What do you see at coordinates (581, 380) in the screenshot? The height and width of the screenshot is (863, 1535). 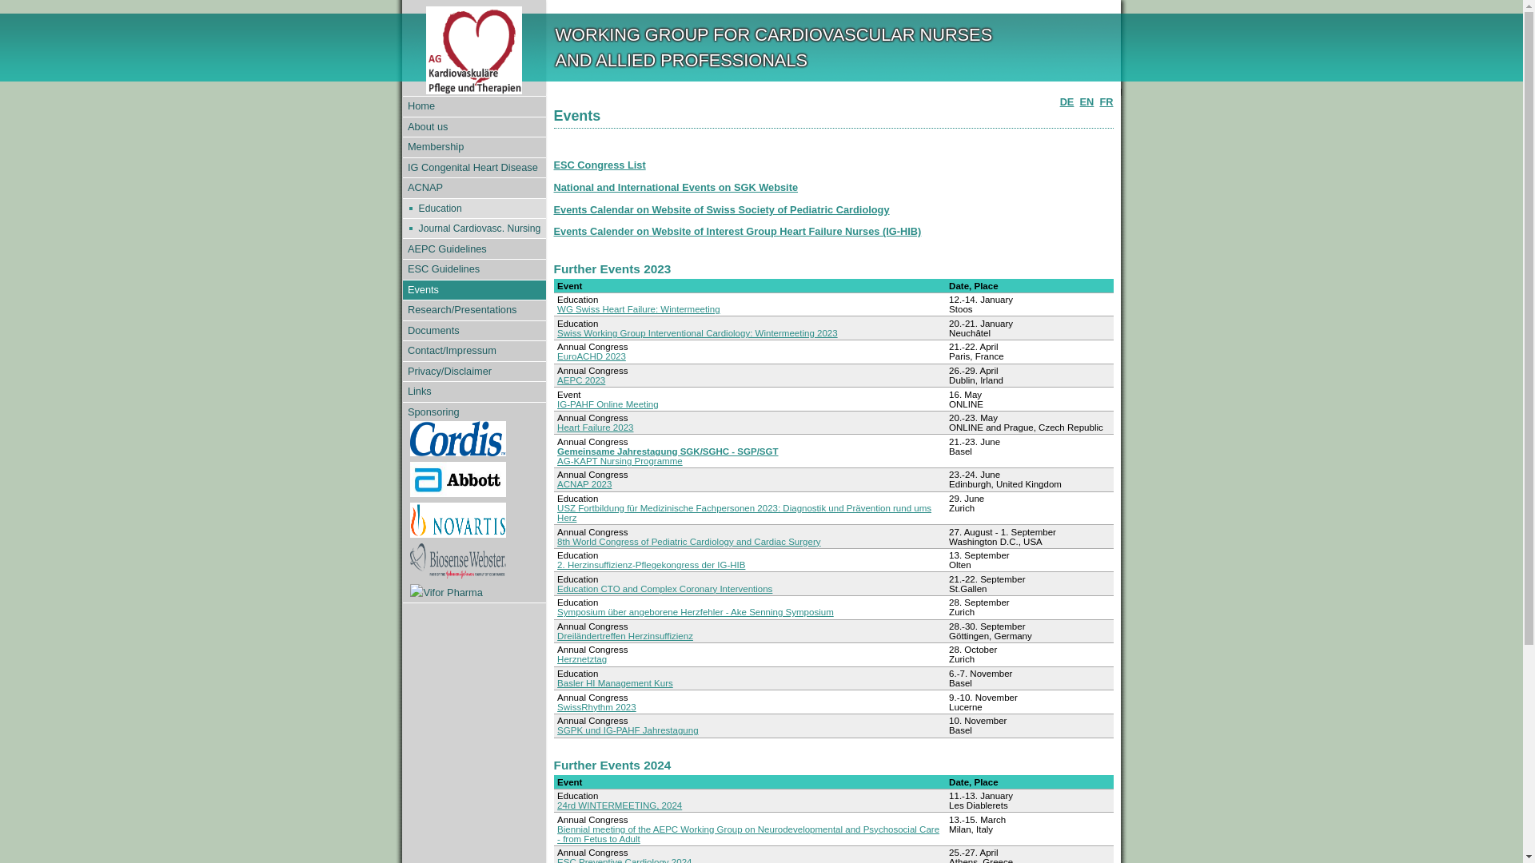 I see `AEPC 2023` at bounding box center [581, 380].